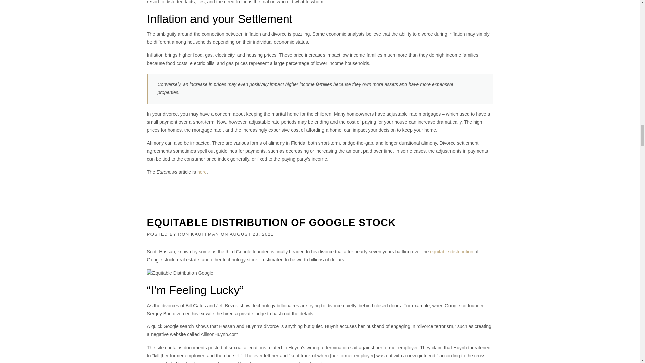  What do you see at coordinates (180, 273) in the screenshot?
I see `Equitable Distribution Google` at bounding box center [180, 273].